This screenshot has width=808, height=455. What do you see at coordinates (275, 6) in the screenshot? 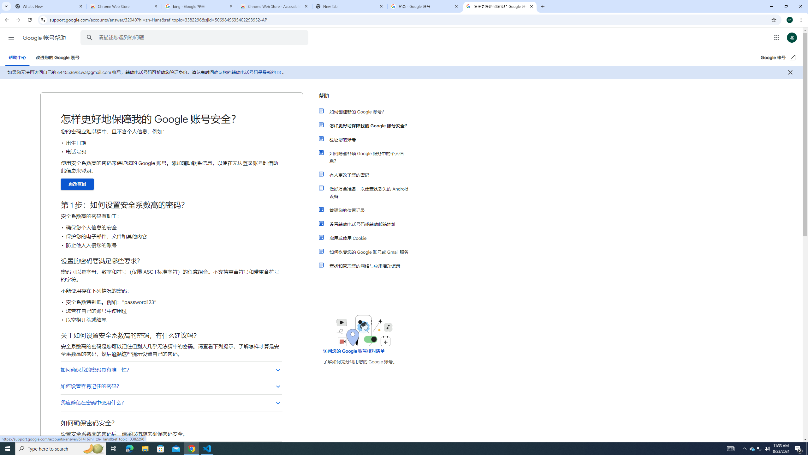
I see `Chrome Web Store - Accessibility` at bounding box center [275, 6].